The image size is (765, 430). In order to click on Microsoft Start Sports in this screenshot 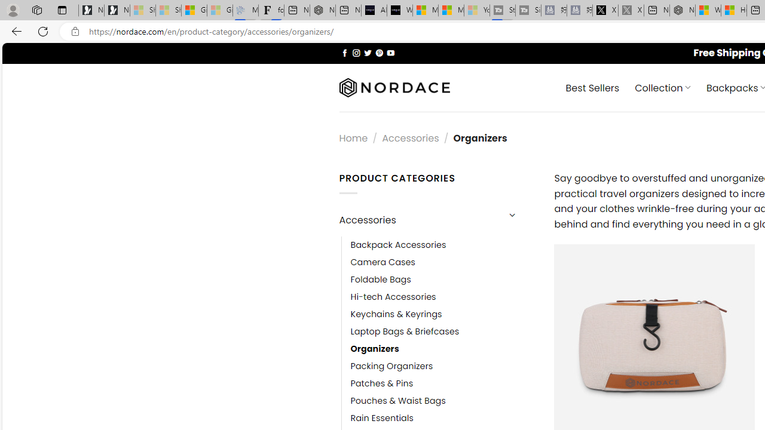, I will do `click(426, 11)`.